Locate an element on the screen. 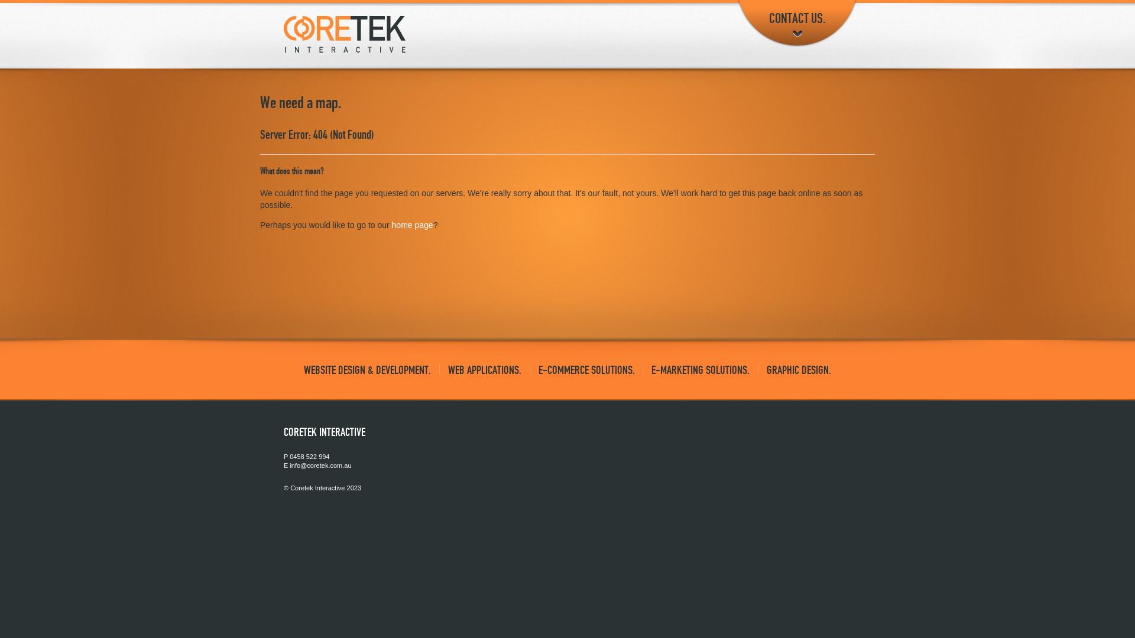 The image size is (1135, 638). CONTACT US. is located at coordinates (797, 24).